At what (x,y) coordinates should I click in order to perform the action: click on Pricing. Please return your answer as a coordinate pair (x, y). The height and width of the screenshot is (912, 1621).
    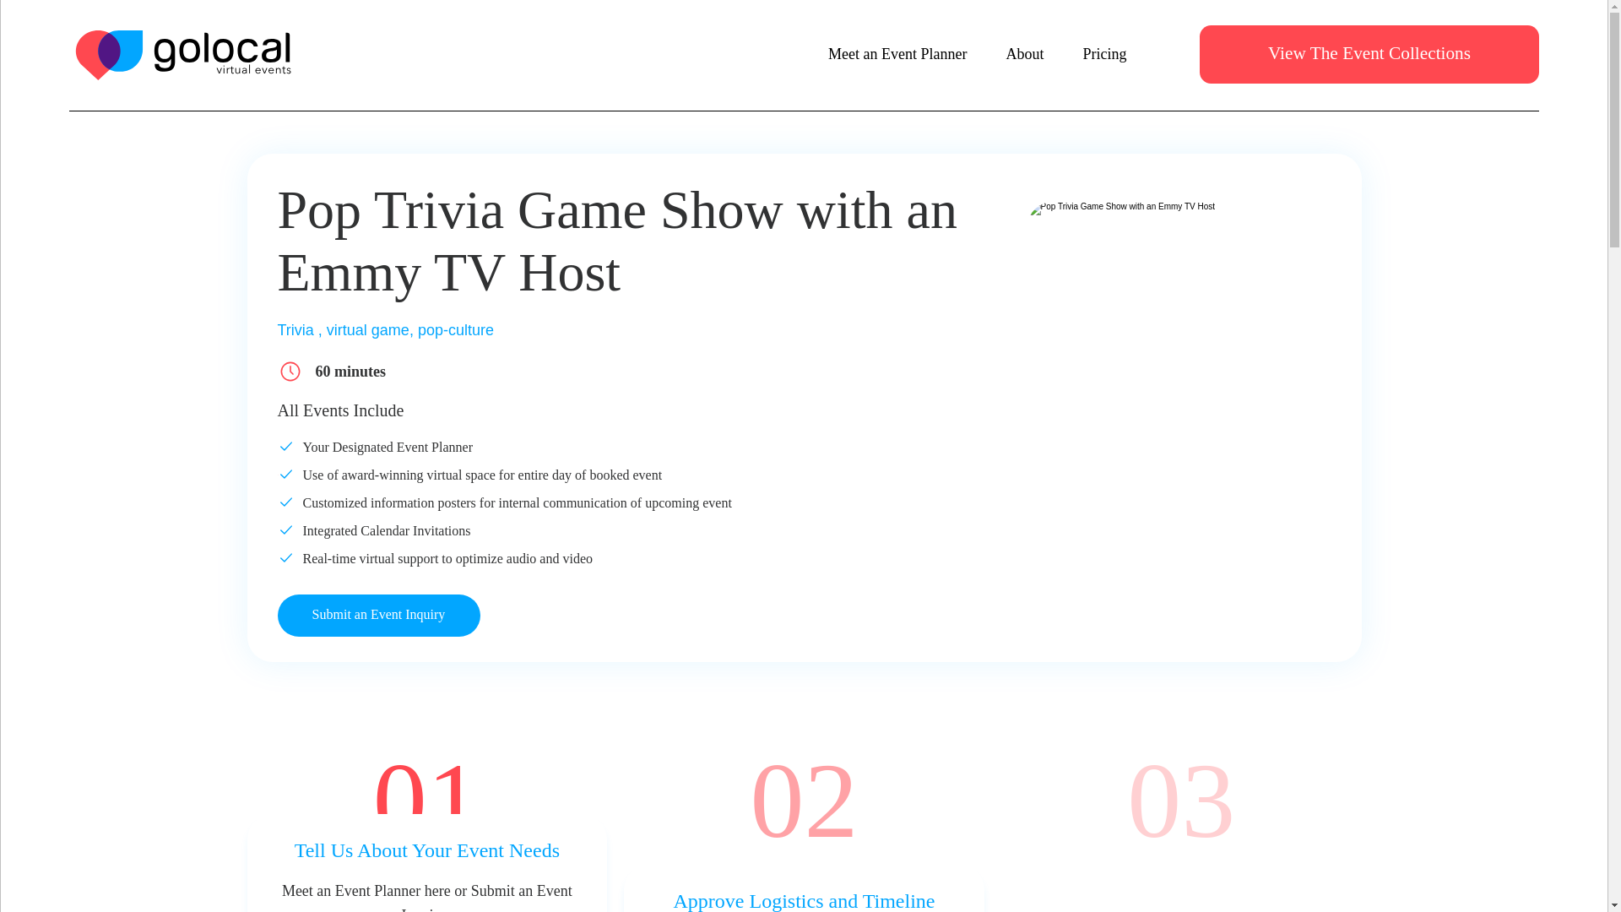
    Looking at the image, I should click on (1104, 54).